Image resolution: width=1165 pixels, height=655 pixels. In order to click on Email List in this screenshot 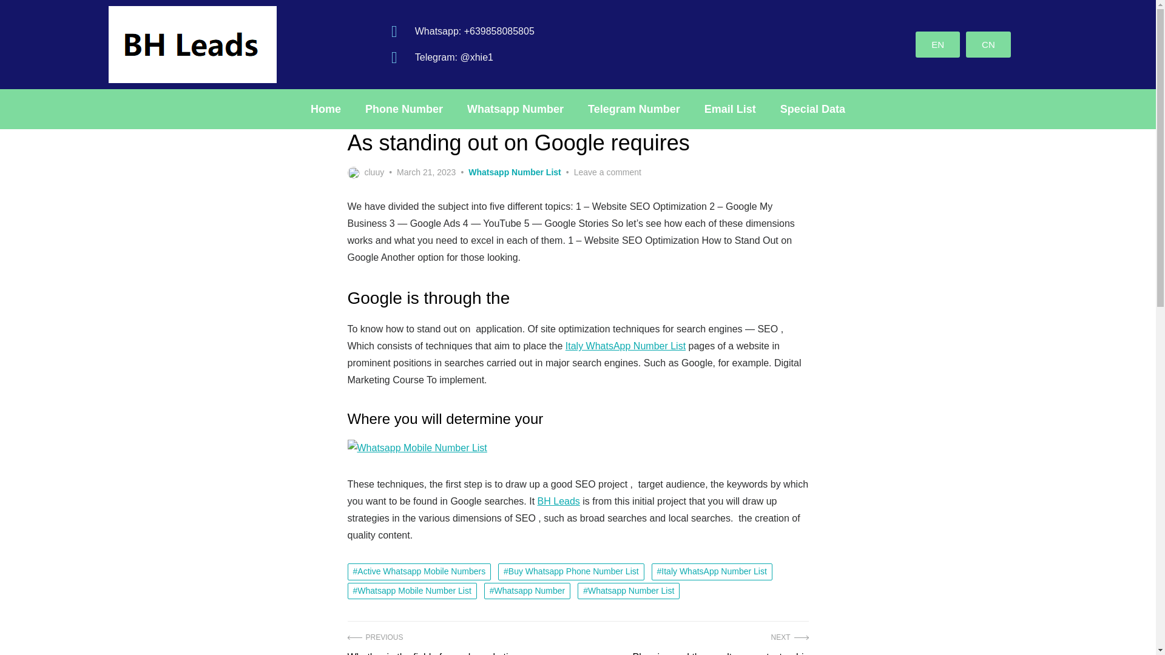, I will do `click(729, 109)`.